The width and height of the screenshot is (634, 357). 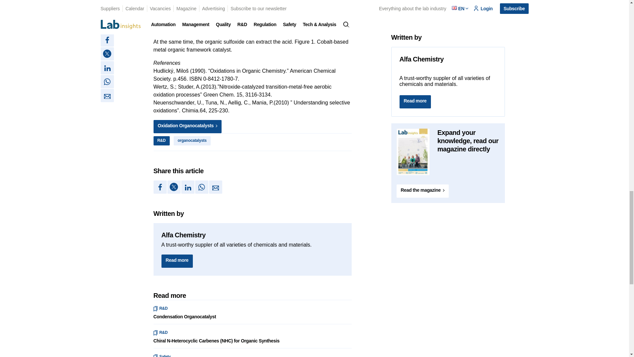 I want to click on Share on Whatsapp, so click(x=201, y=187).